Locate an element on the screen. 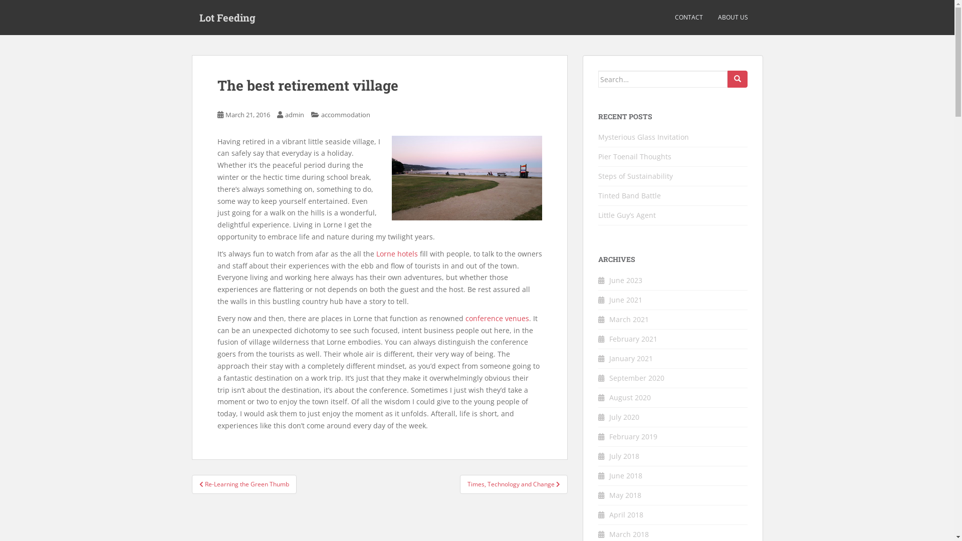 The image size is (962, 541). September 2020 is located at coordinates (637, 378).